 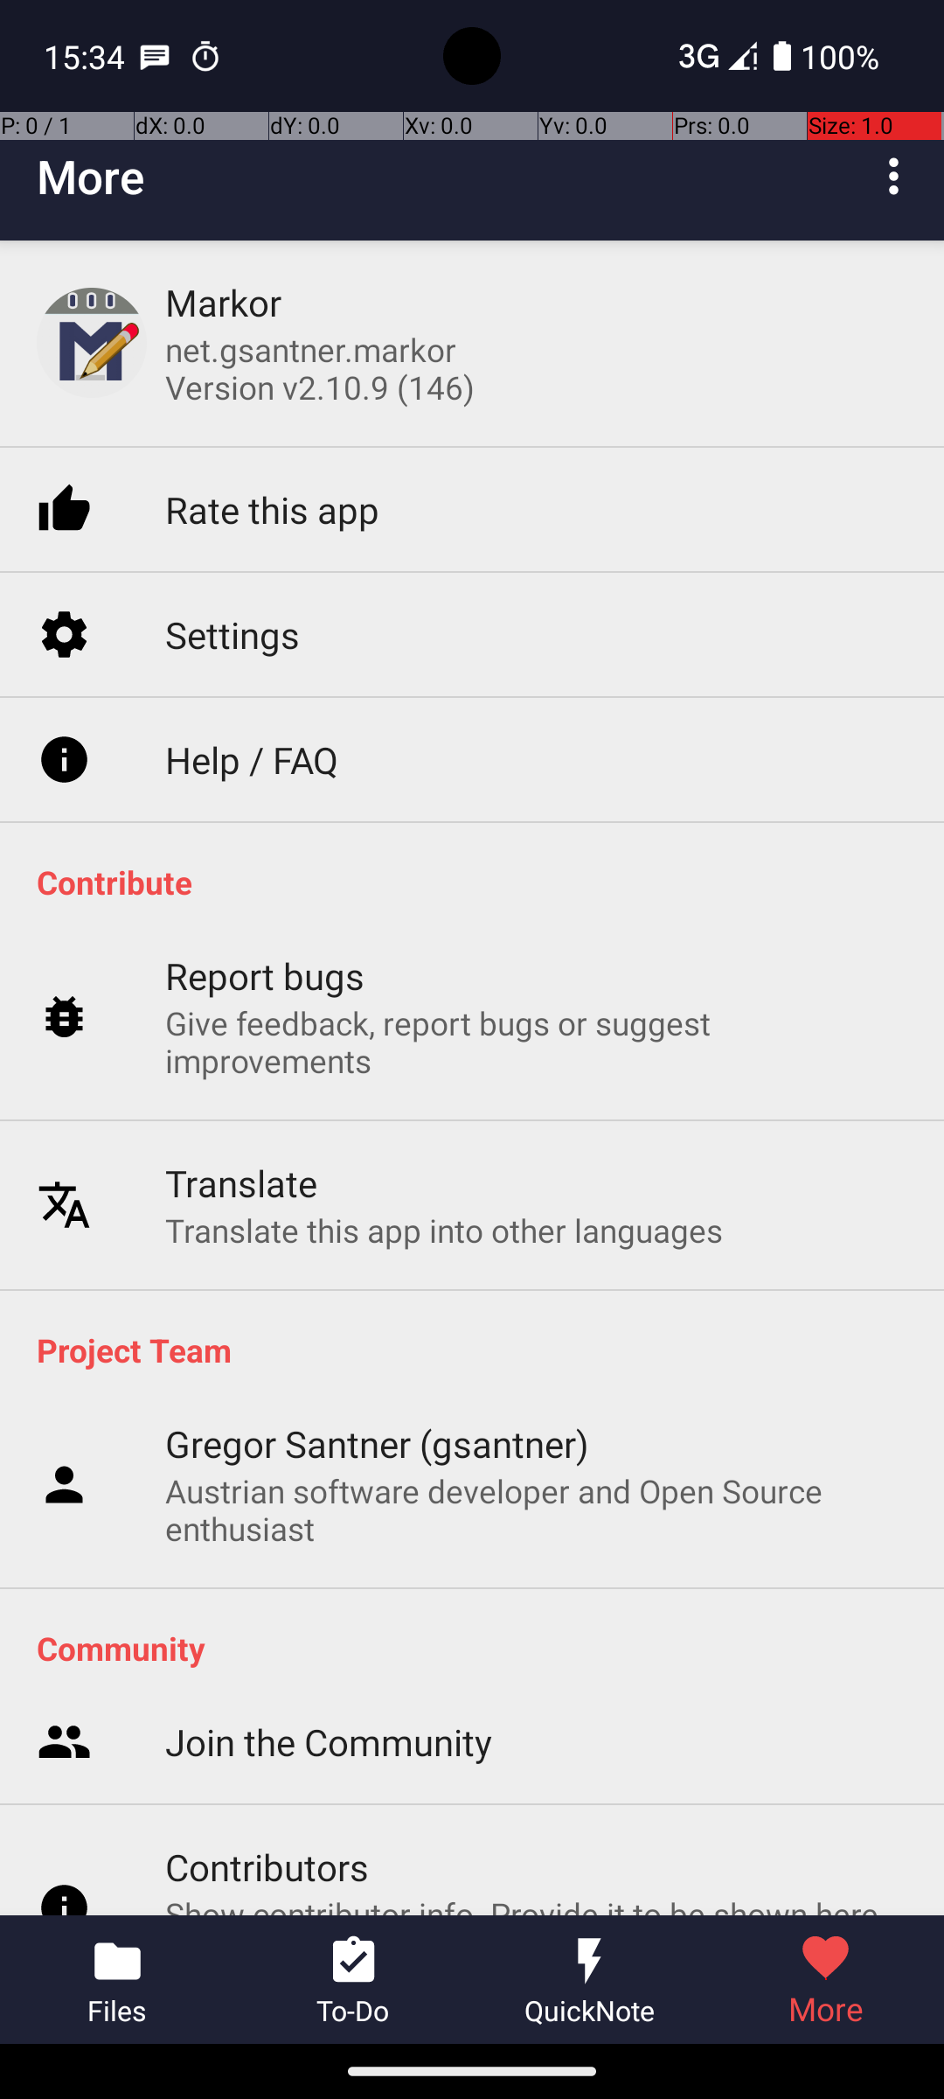 I want to click on Translate, so click(x=241, y=1160).